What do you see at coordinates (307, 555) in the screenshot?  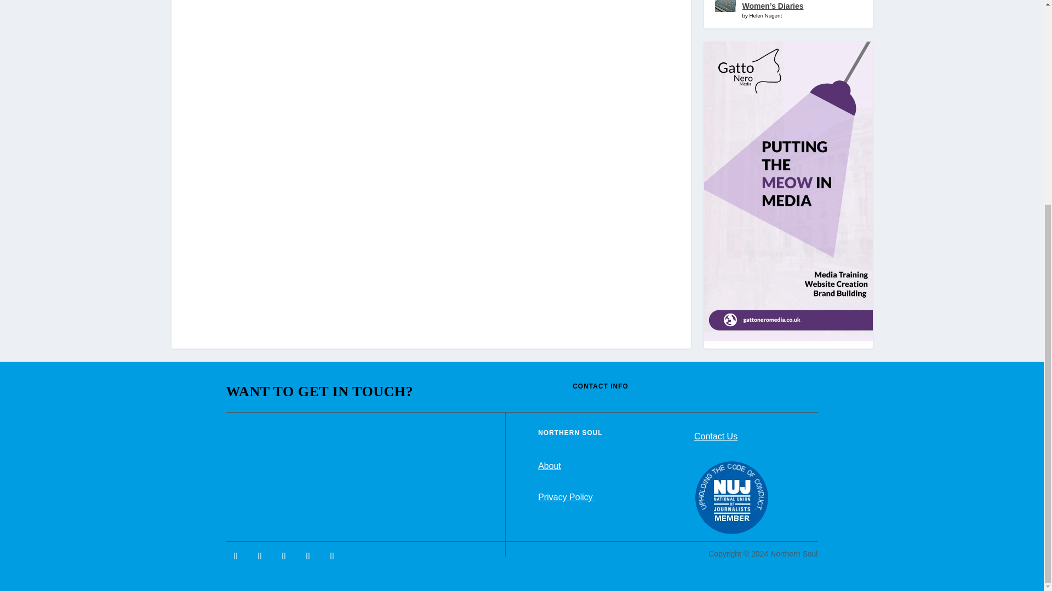 I see `Follow on TikTok` at bounding box center [307, 555].